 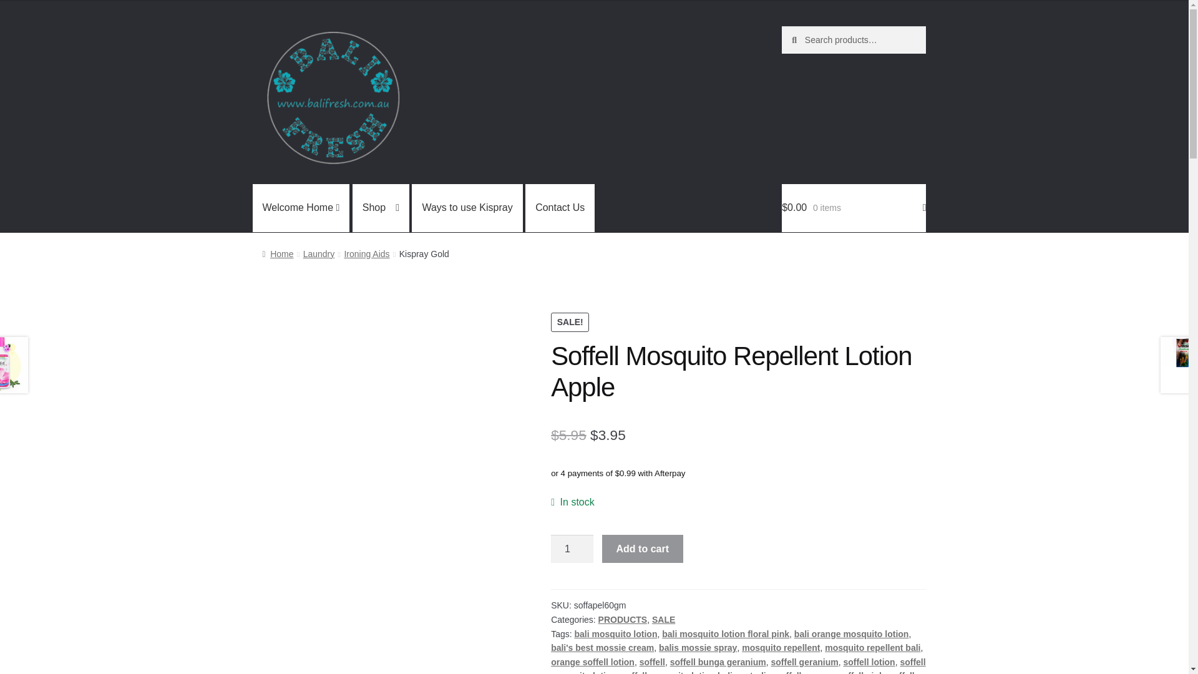 I want to click on Ironing Aids, so click(x=367, y=253).